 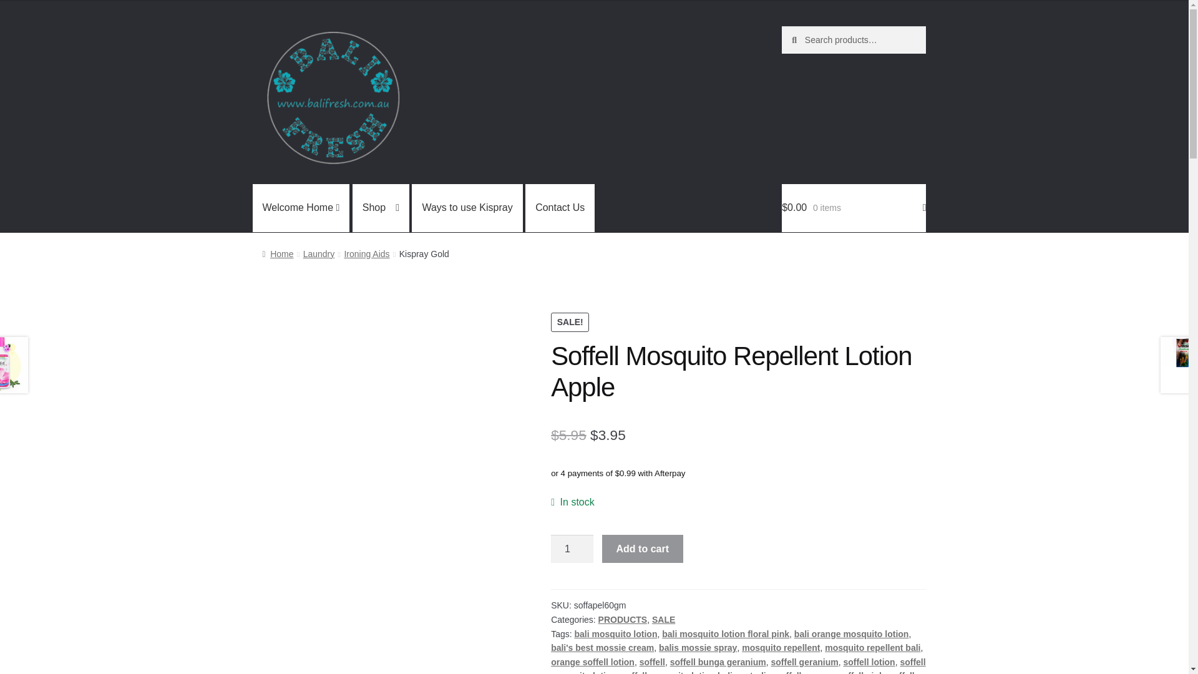 I want to click on Ironing Aids, so click(x=367, y=253).